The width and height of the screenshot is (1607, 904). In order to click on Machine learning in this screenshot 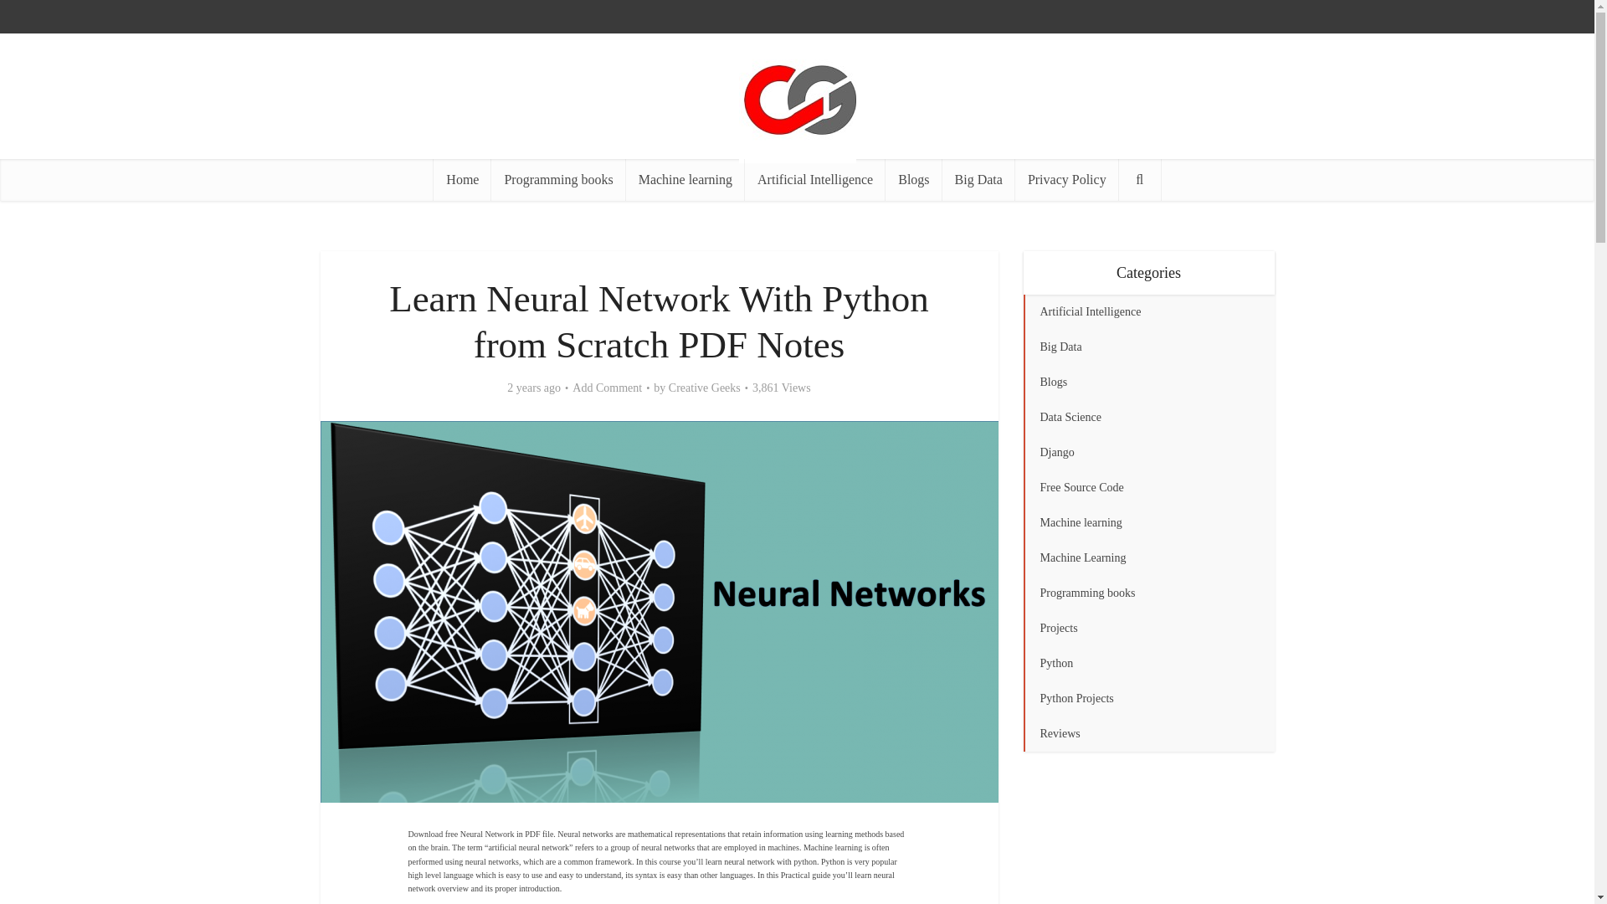, I will do `click(685, 179)`.